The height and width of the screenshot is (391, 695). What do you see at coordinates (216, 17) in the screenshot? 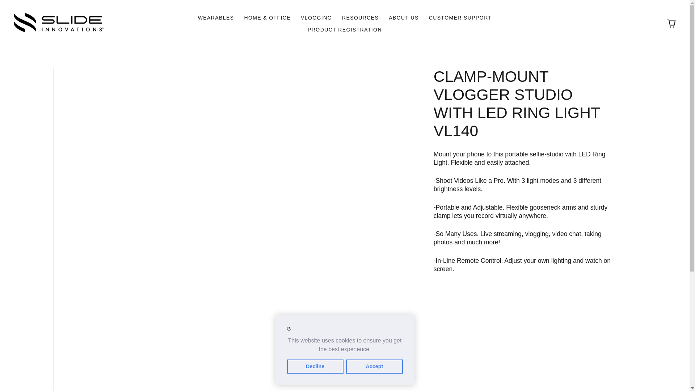
I see `WEARABLES` at bounding box center [216, 17].